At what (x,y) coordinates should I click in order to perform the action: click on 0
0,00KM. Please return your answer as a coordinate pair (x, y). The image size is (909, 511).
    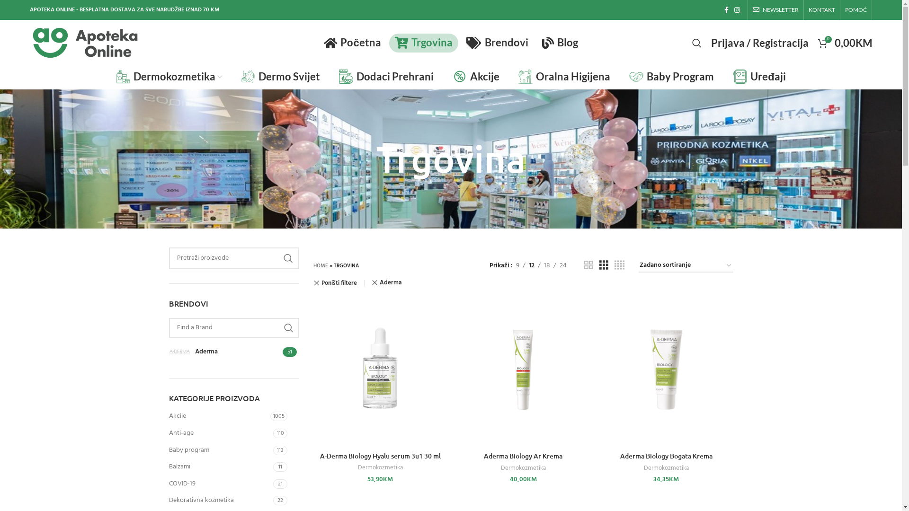
    Looking at the image, I should click on (845, 43).